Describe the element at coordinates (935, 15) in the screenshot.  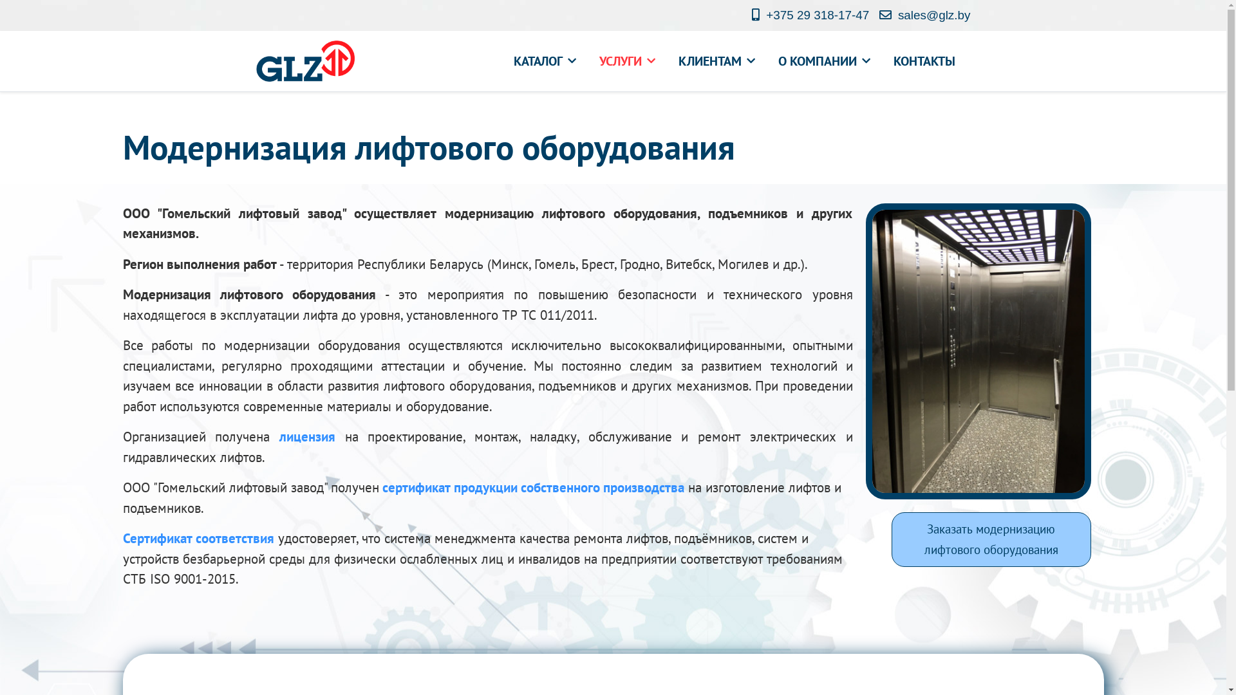
I see `sales@glz.by` at that location.